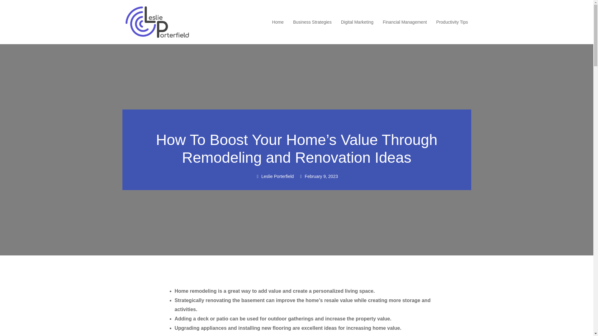  Describe the element at coordinates (297, 121) in the screenshot. I see `UNCATEGORIZED` at that location.